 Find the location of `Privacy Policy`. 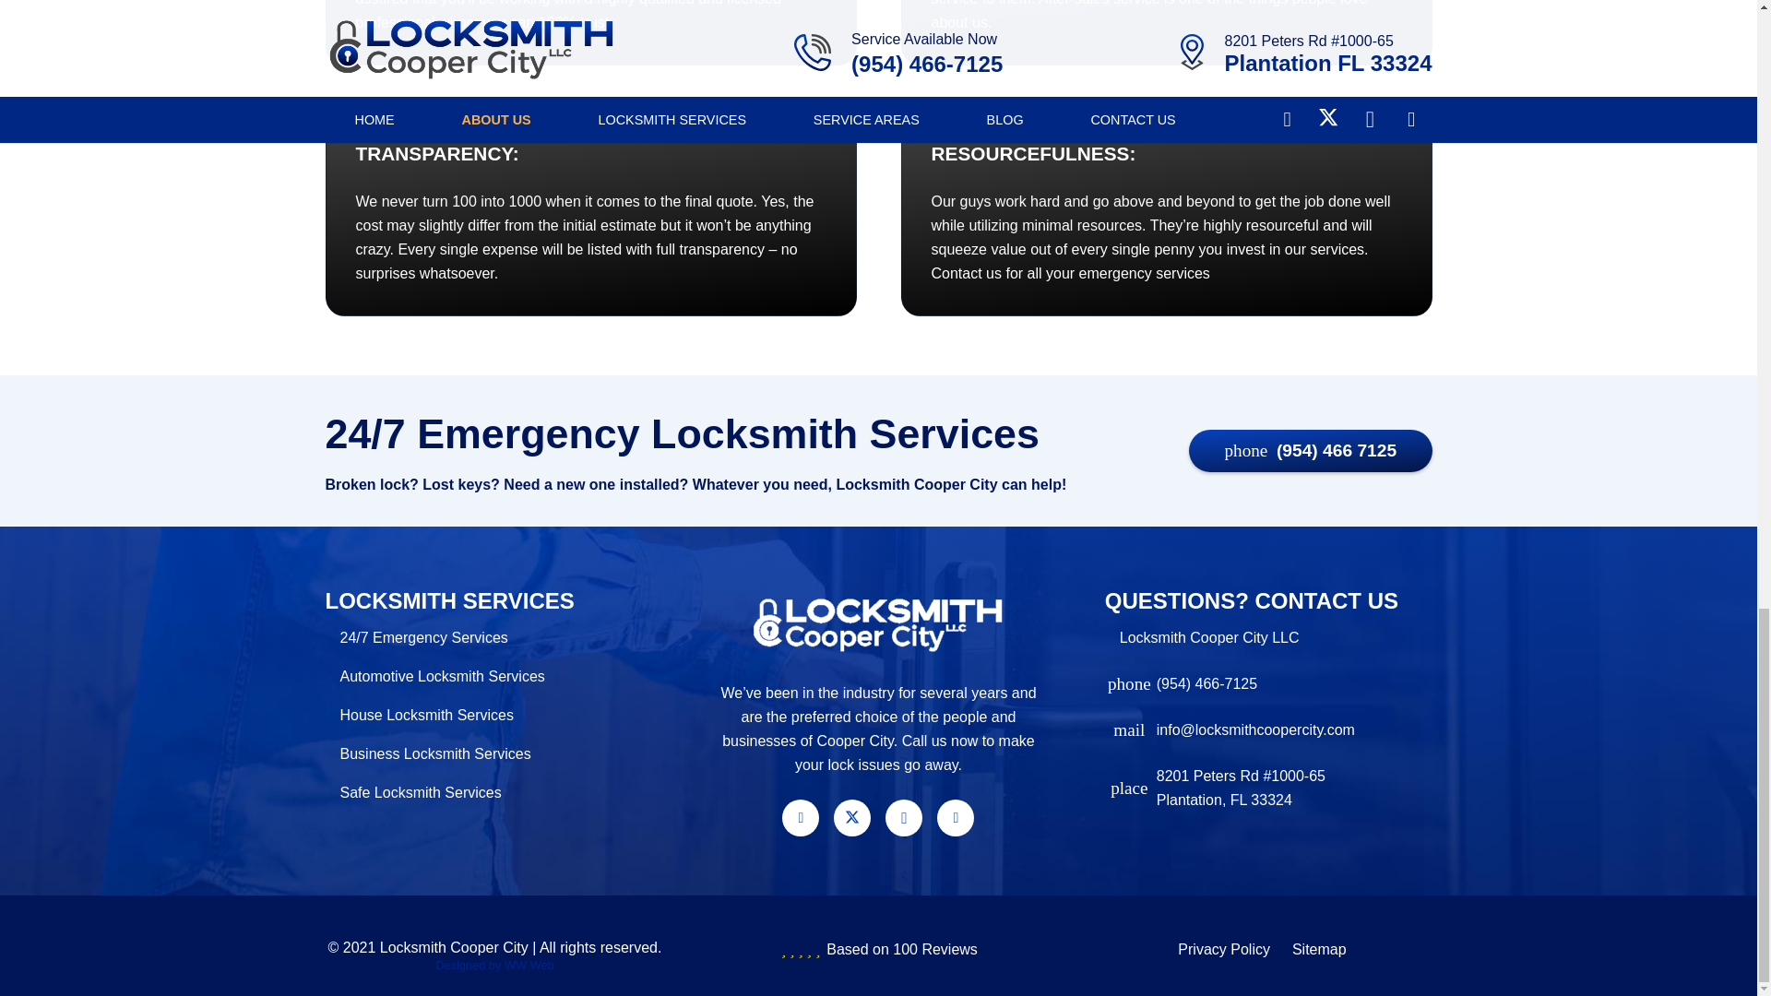

Privacy Policy is located at coordinates (1223, 948).